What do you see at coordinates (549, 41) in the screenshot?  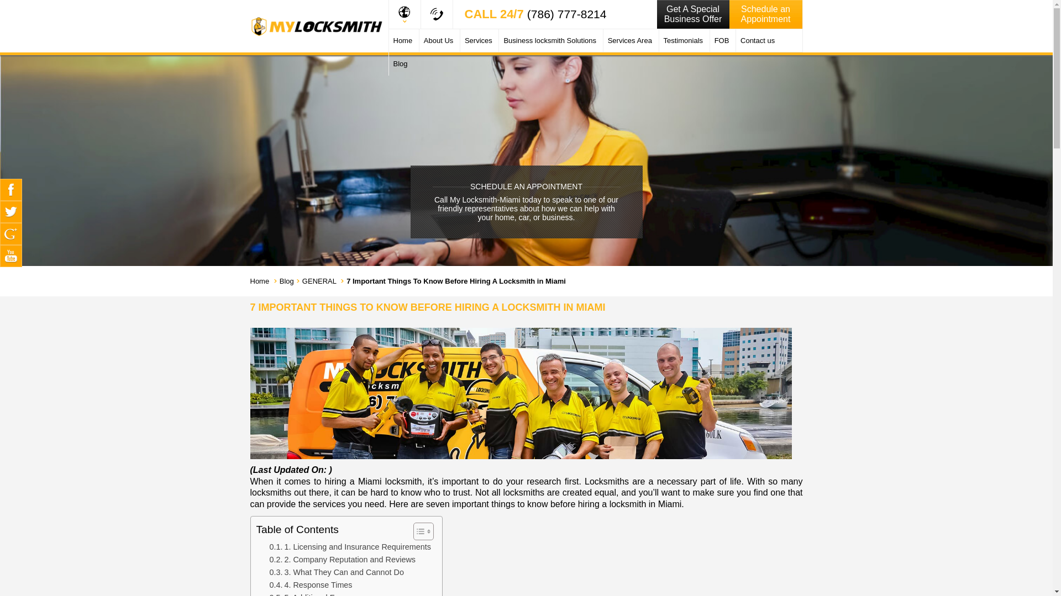 I see `Business locksmith Solutions` at bounding box center [549, 41].